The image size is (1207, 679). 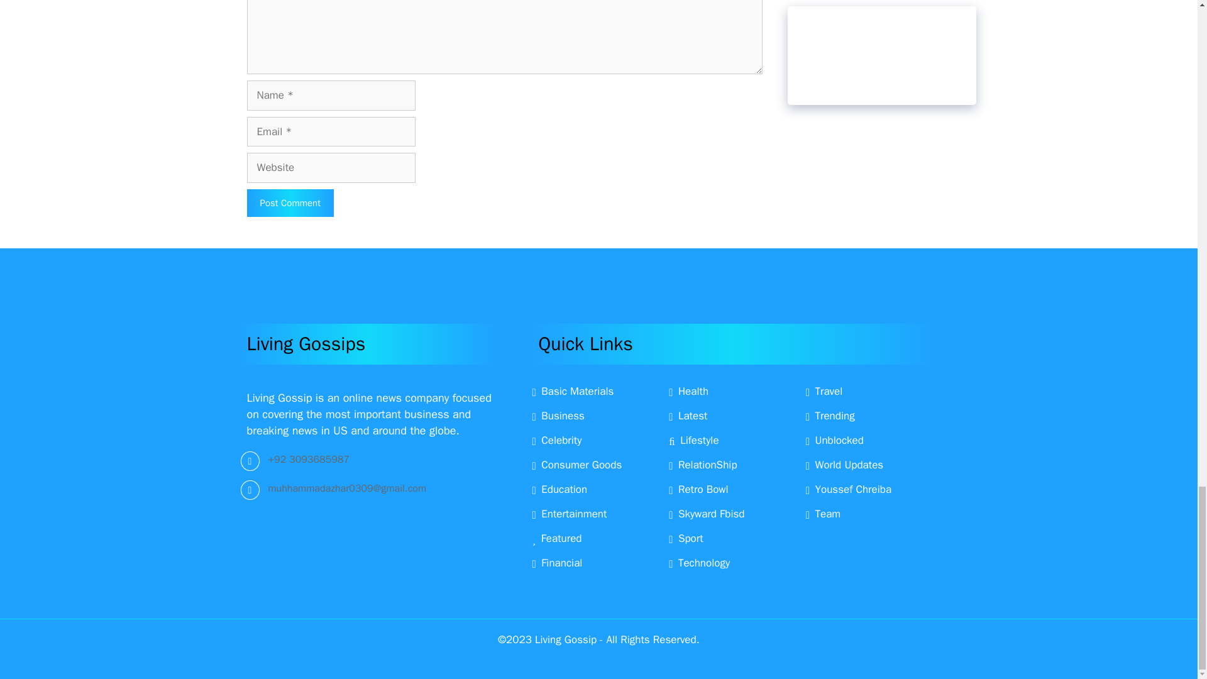 I want to click on Post Comment, so click(x=289, y=203).